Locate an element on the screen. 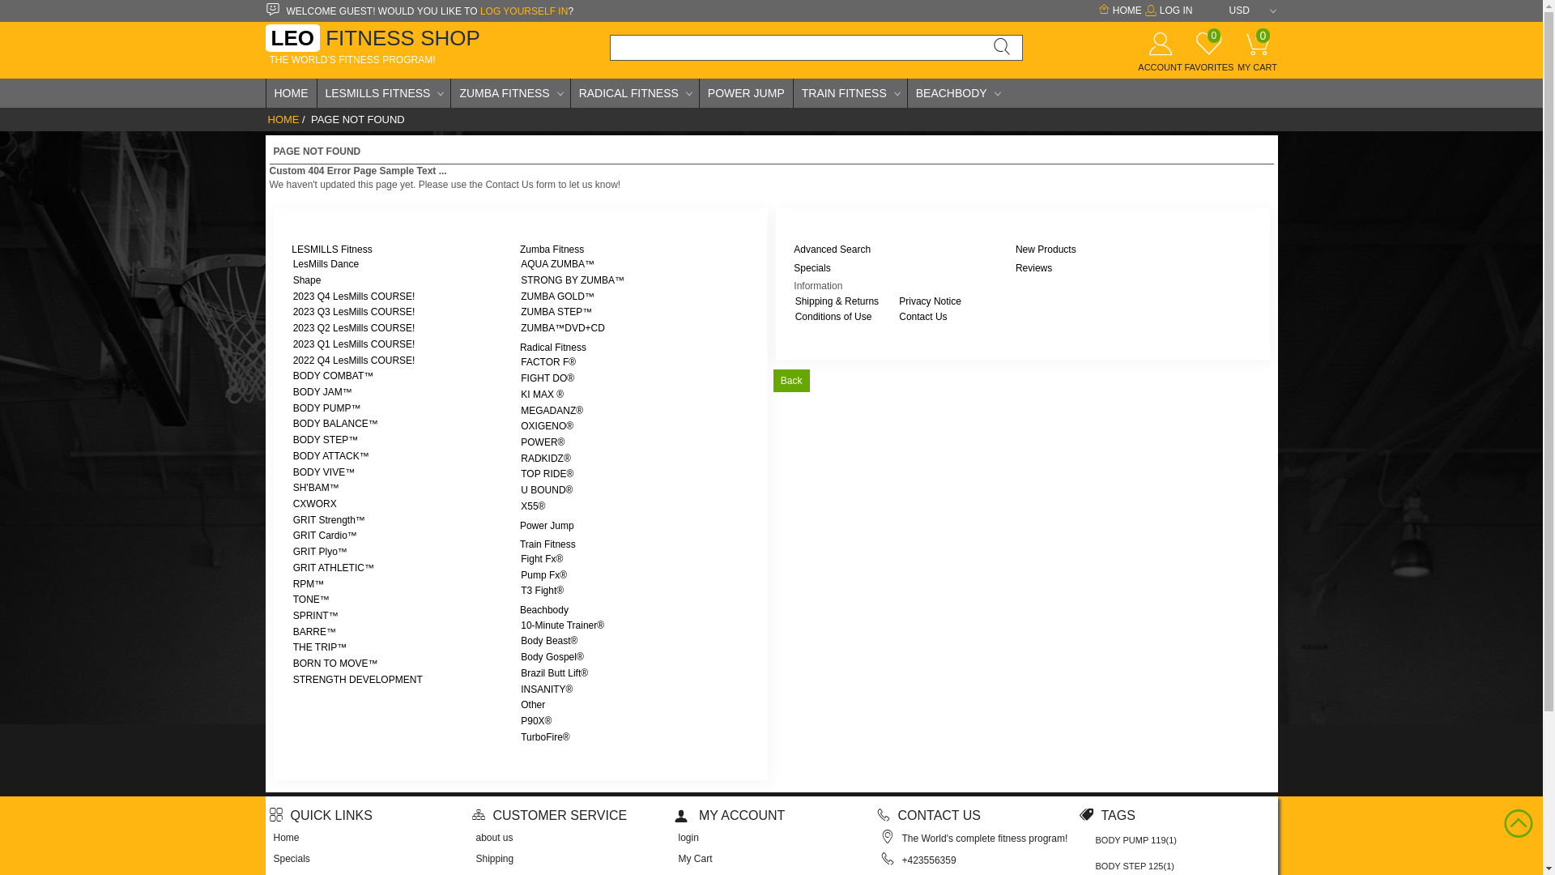 The width and height of the screenshot is (1555, 875). 2022 Q4 LesMills COURSE! is located at coordinates (355, 361).